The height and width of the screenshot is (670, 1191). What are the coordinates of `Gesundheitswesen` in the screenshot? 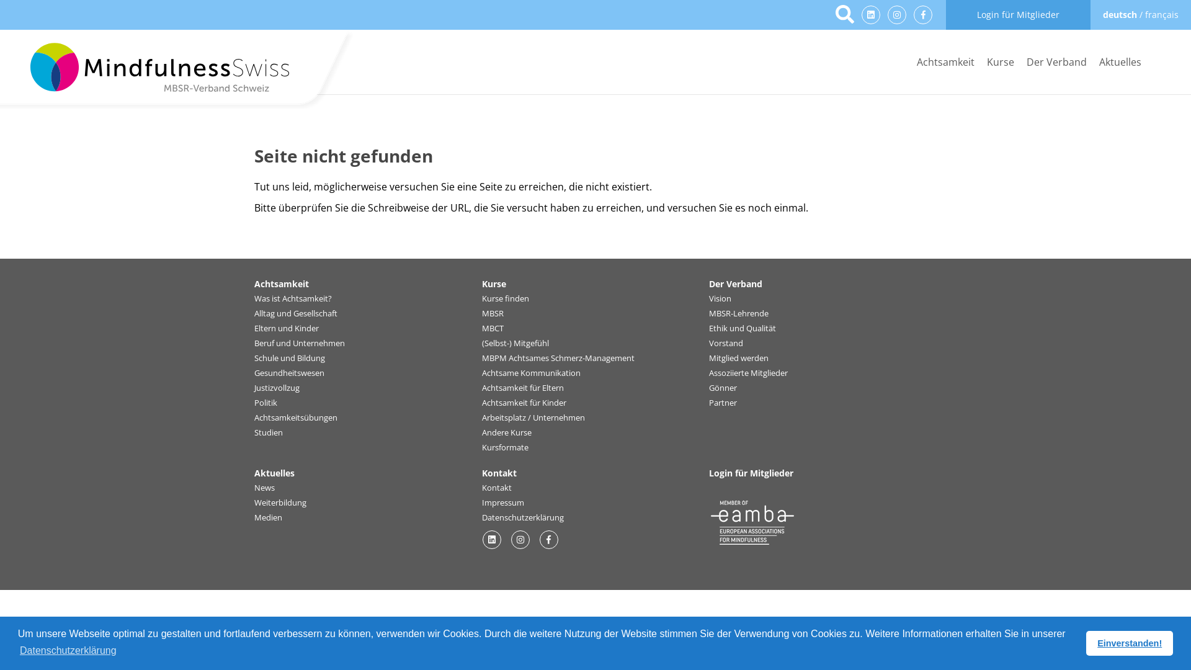 It's located at (289, 373).